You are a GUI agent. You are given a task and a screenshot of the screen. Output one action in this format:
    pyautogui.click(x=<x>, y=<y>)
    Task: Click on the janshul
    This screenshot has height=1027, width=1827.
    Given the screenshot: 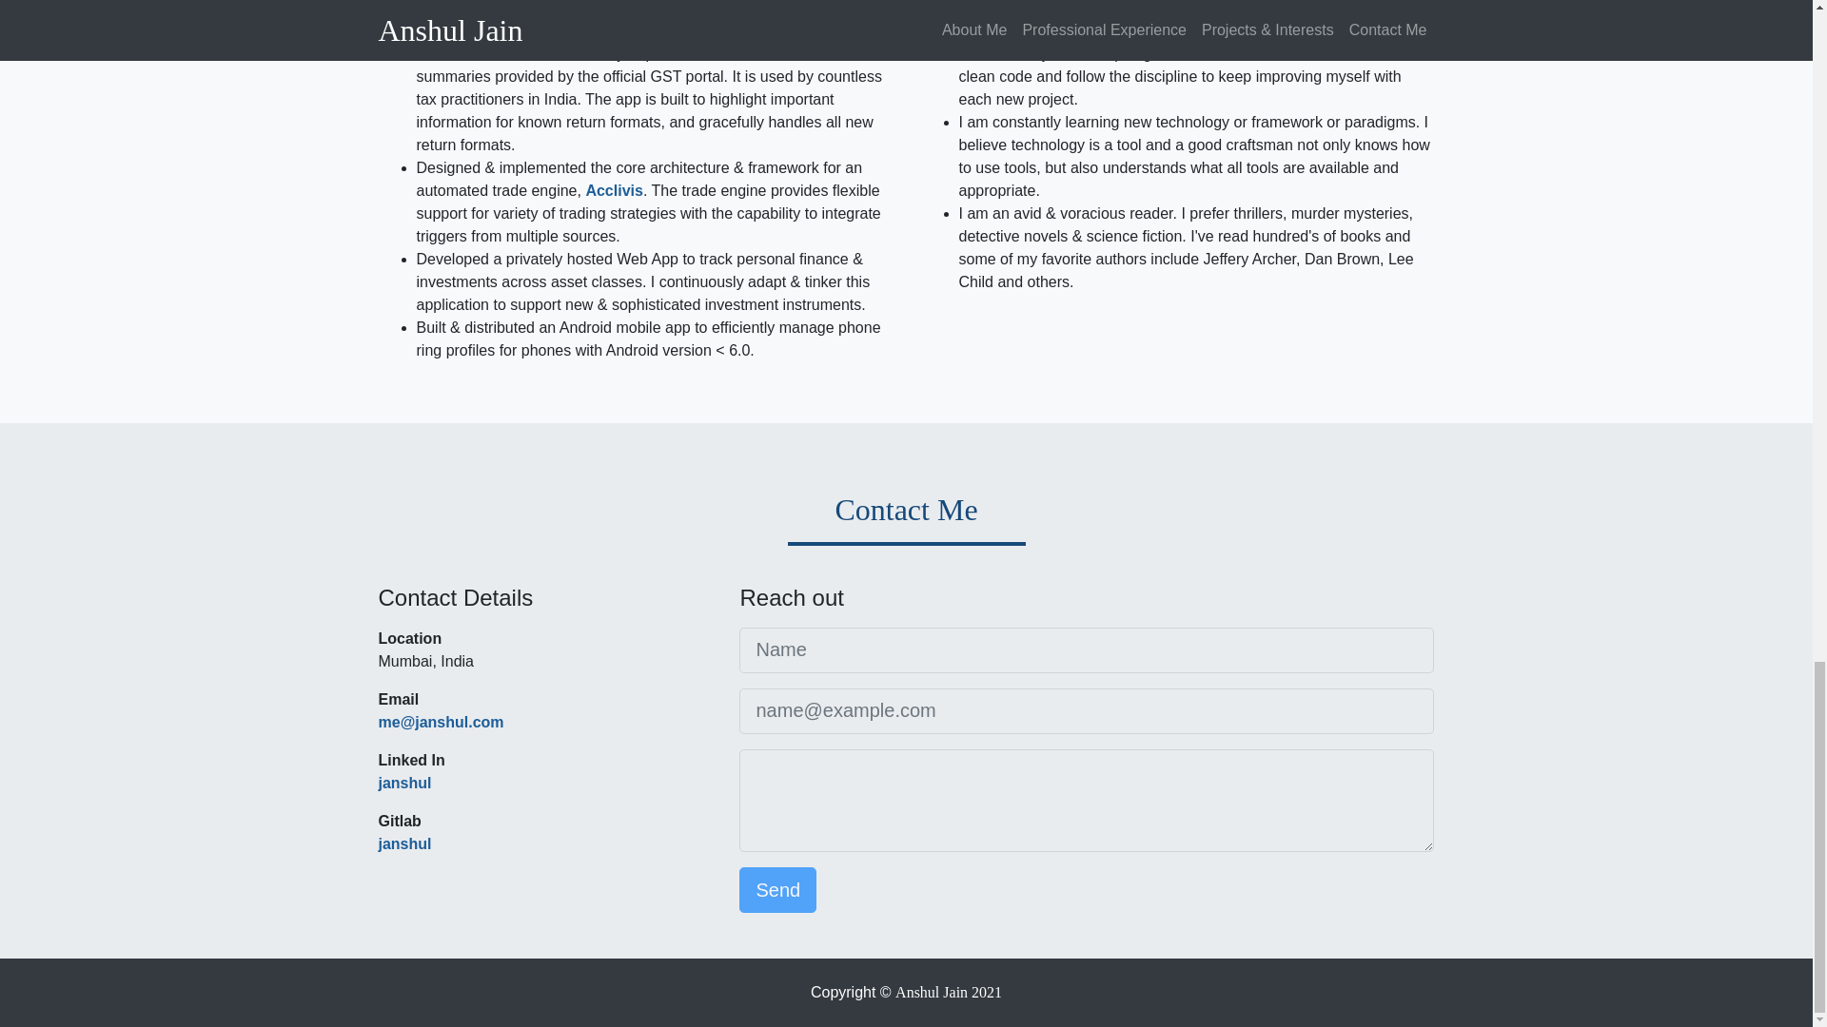 What is the action you would take?
    pyautogui.click(x=404, y=844)
    